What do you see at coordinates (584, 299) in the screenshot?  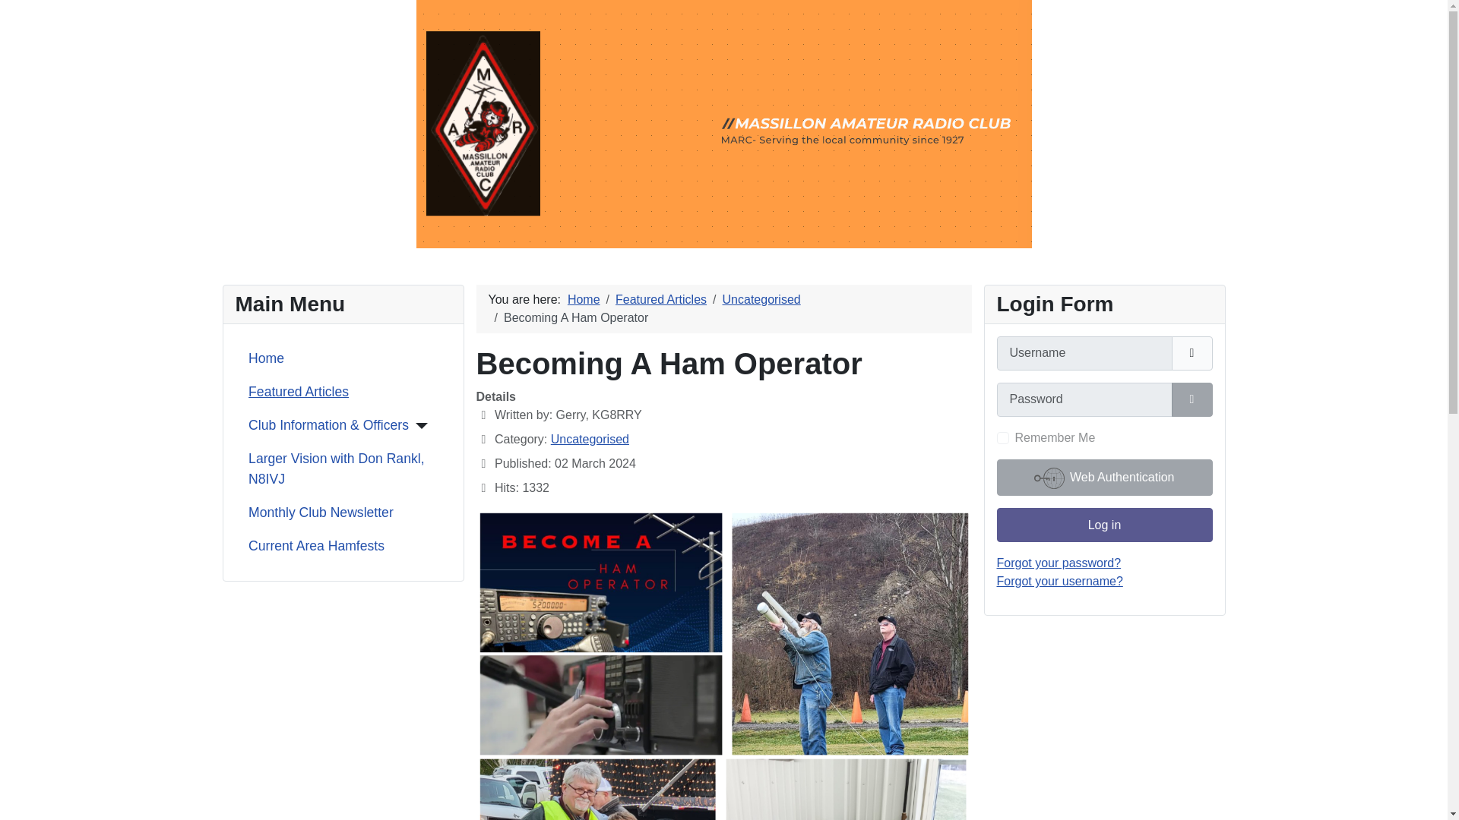 I see `Home` at bounding box center [584, 299].